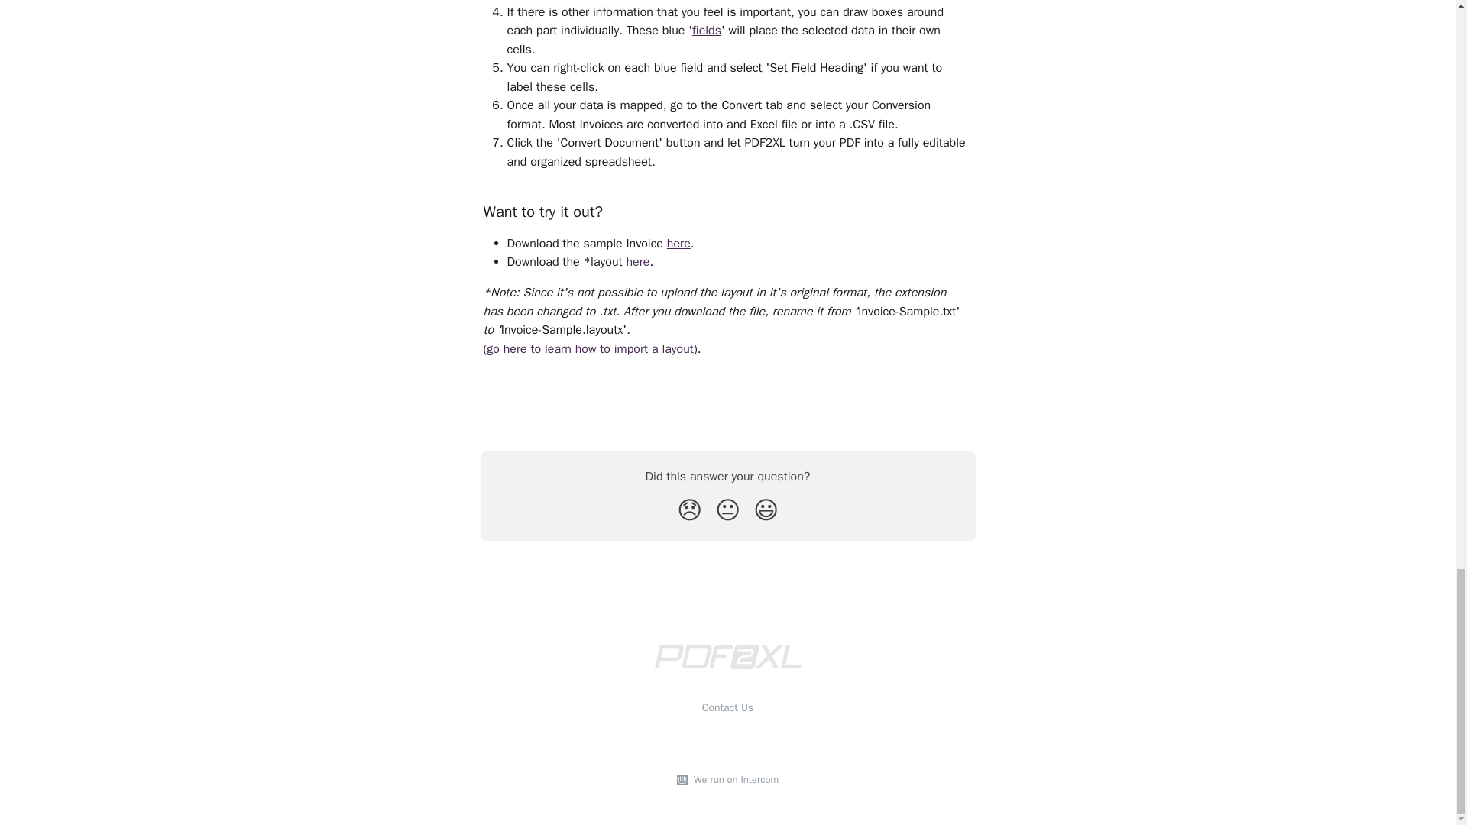 The image size is (1467, 825). What do you see at coordinates (590, 348) in the screenshot?
I see `go here to learn how to import a layout` at bounding box center [590, 348].